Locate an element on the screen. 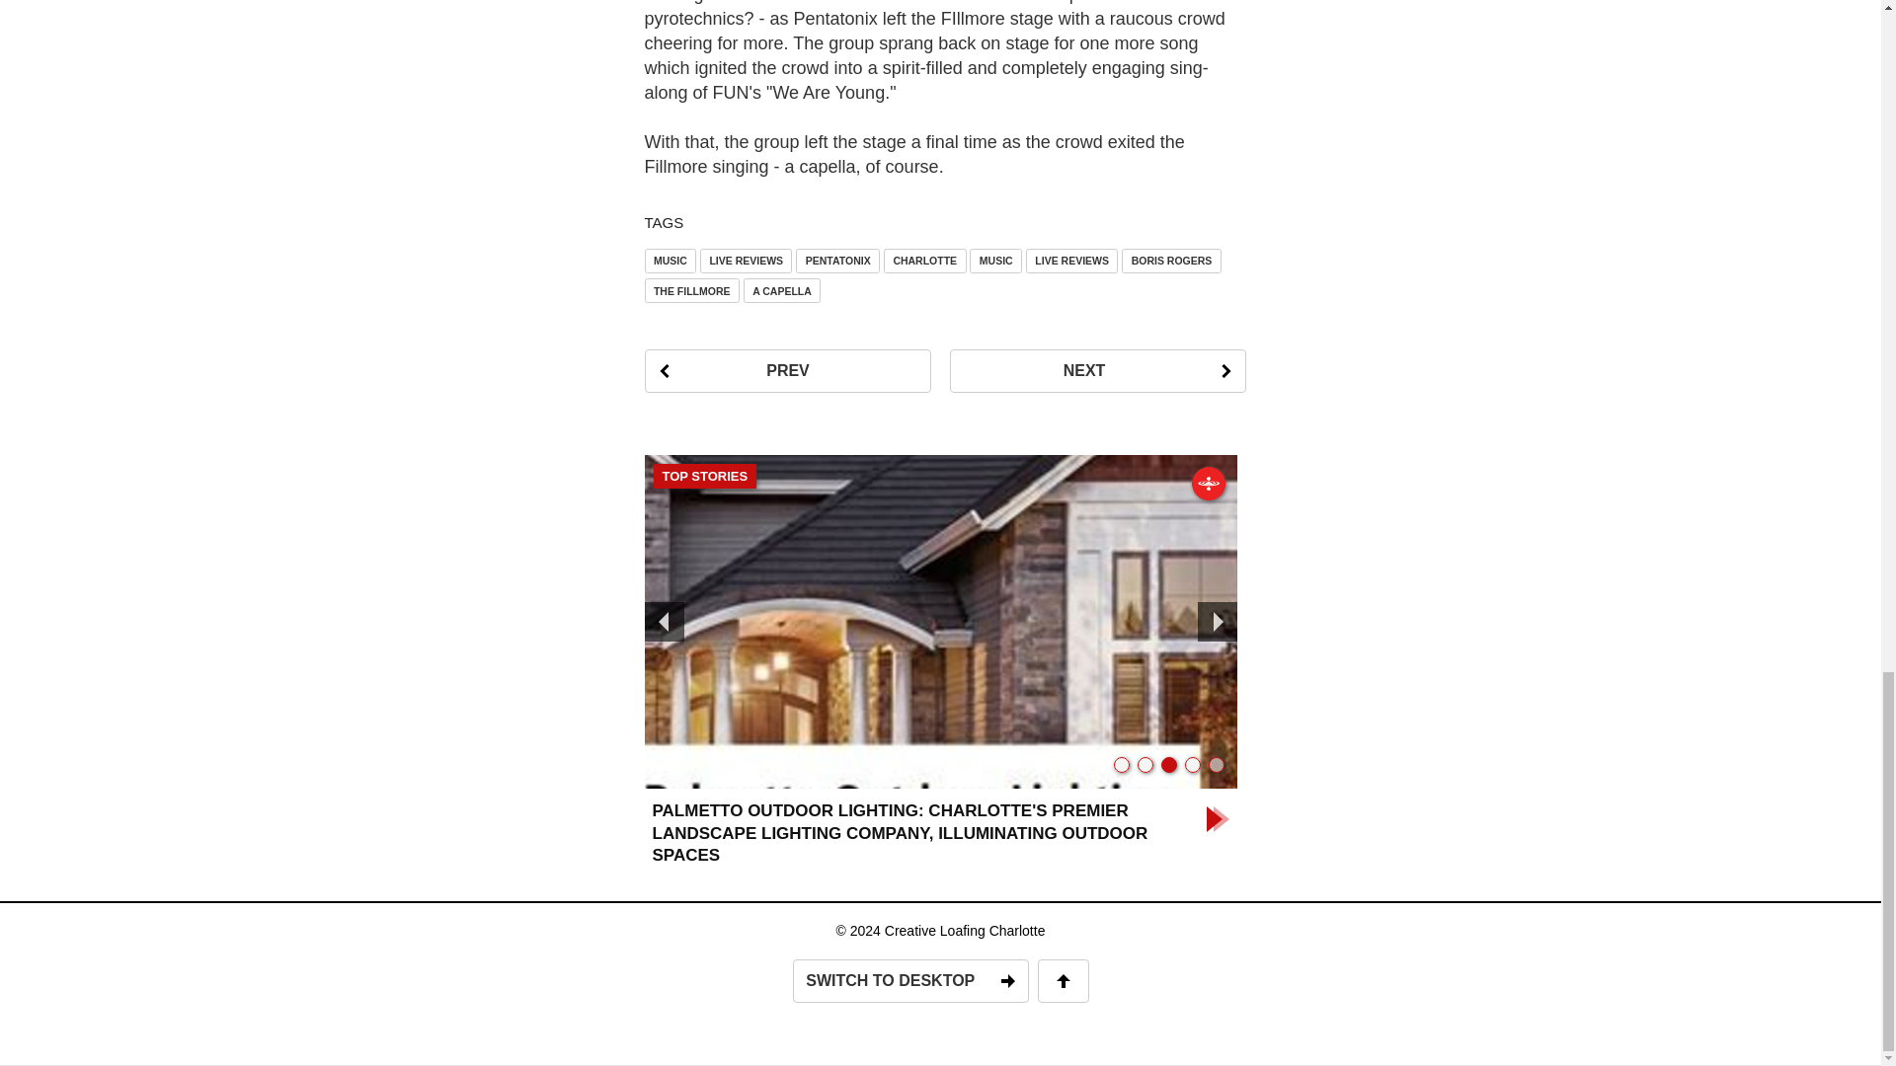 The width and height of the screenshot is (1896, 1066). LIVE REVIEWS is located at coordinates (1071, 261).